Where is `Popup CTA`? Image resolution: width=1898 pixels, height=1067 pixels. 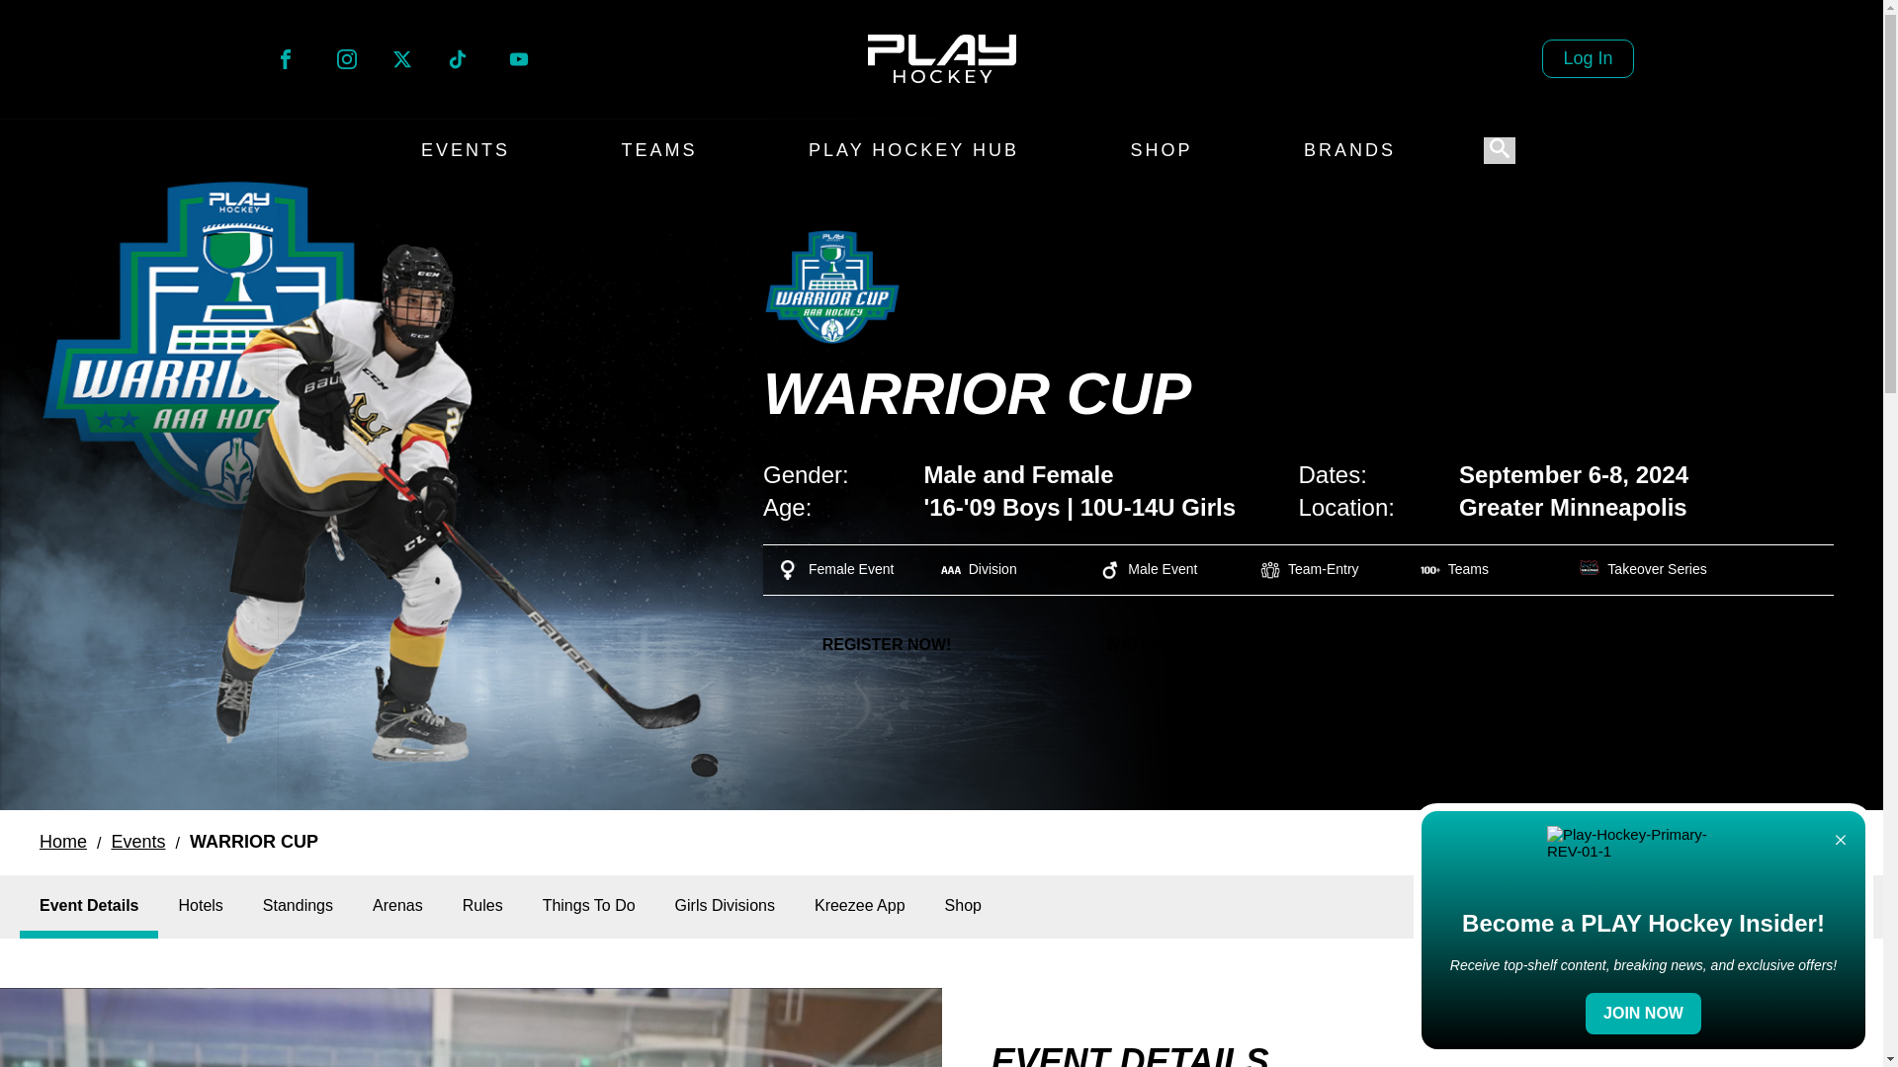 Popup CTA is located at coordinates (1643, 931).